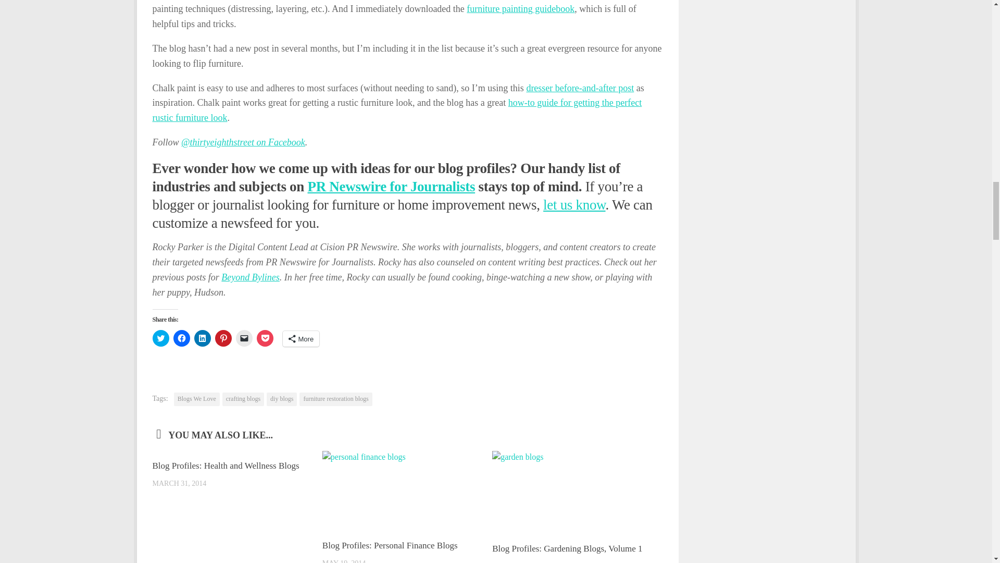 Image resolution: width=1000 pixels, height=563 pixels. What do you see at coordinates (265, 338) in the screenshot?
I see `Click to share on Pocket` at bounding box center [265, 338].